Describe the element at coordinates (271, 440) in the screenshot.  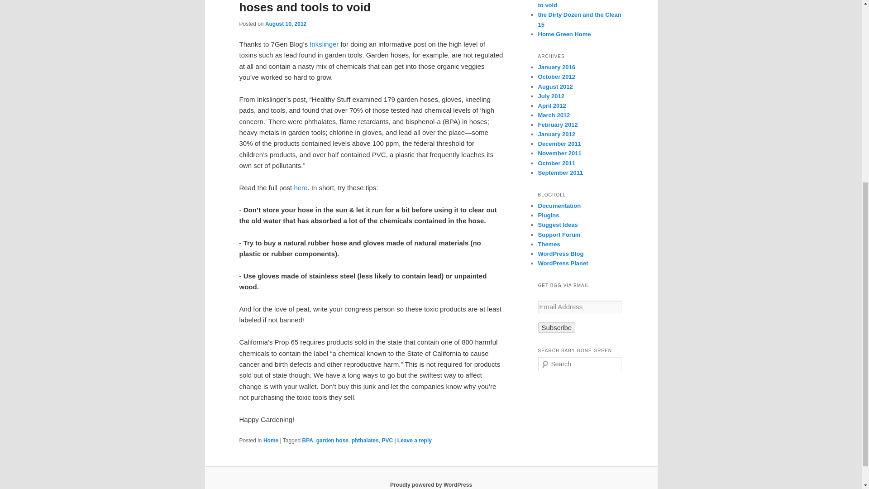
I see `View all posts in Home` at that location.